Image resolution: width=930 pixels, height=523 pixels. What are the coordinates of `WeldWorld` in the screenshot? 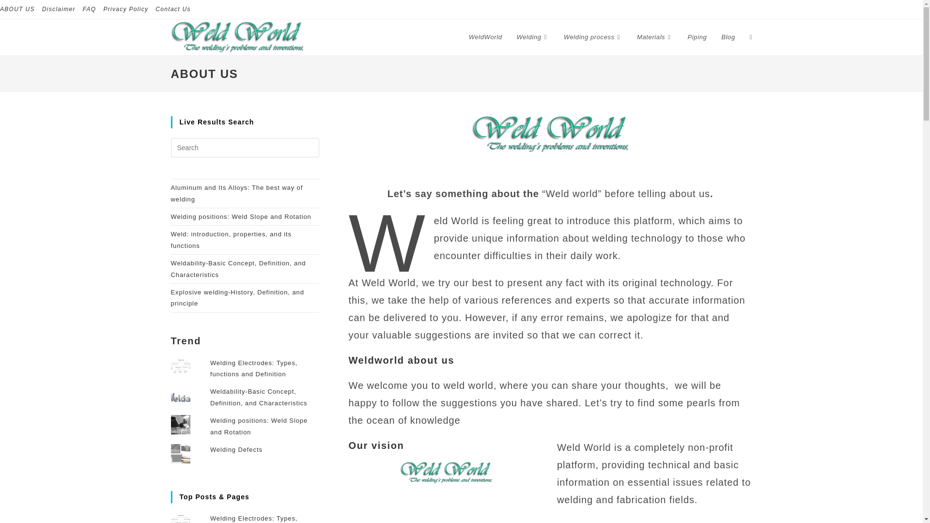 It's located at (485, 37).